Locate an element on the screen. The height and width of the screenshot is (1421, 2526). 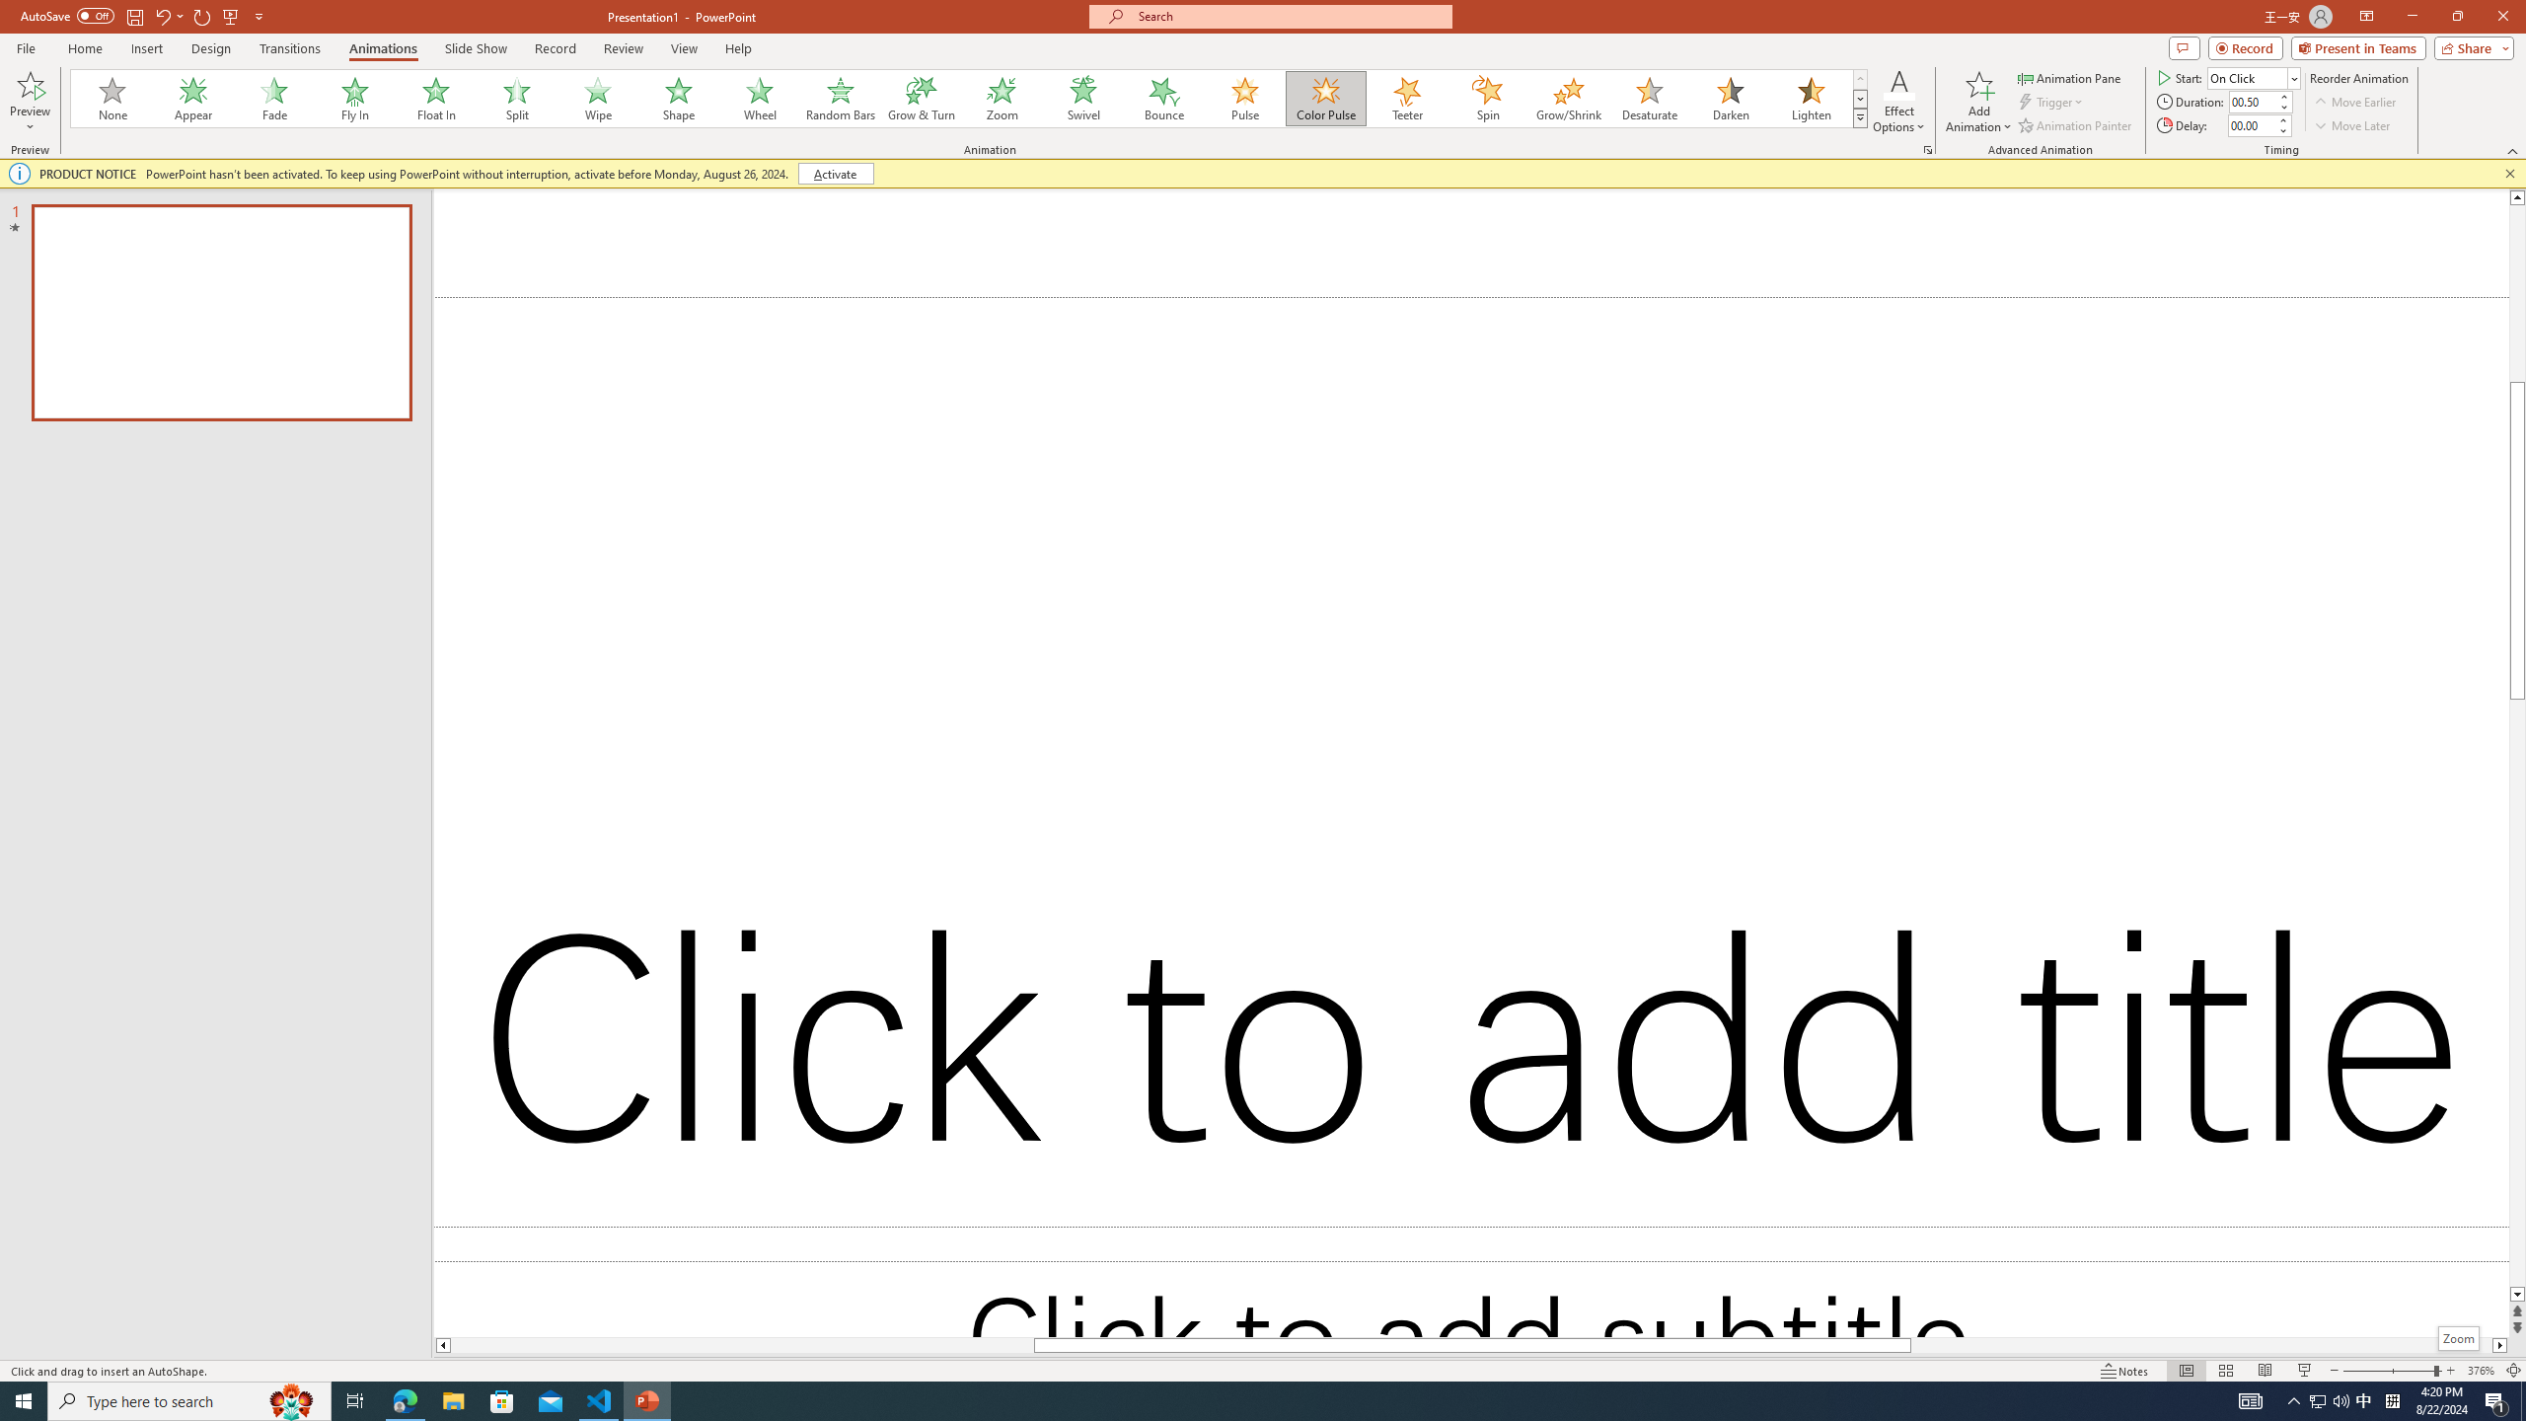
Fade is located at coordinates (275, 99).